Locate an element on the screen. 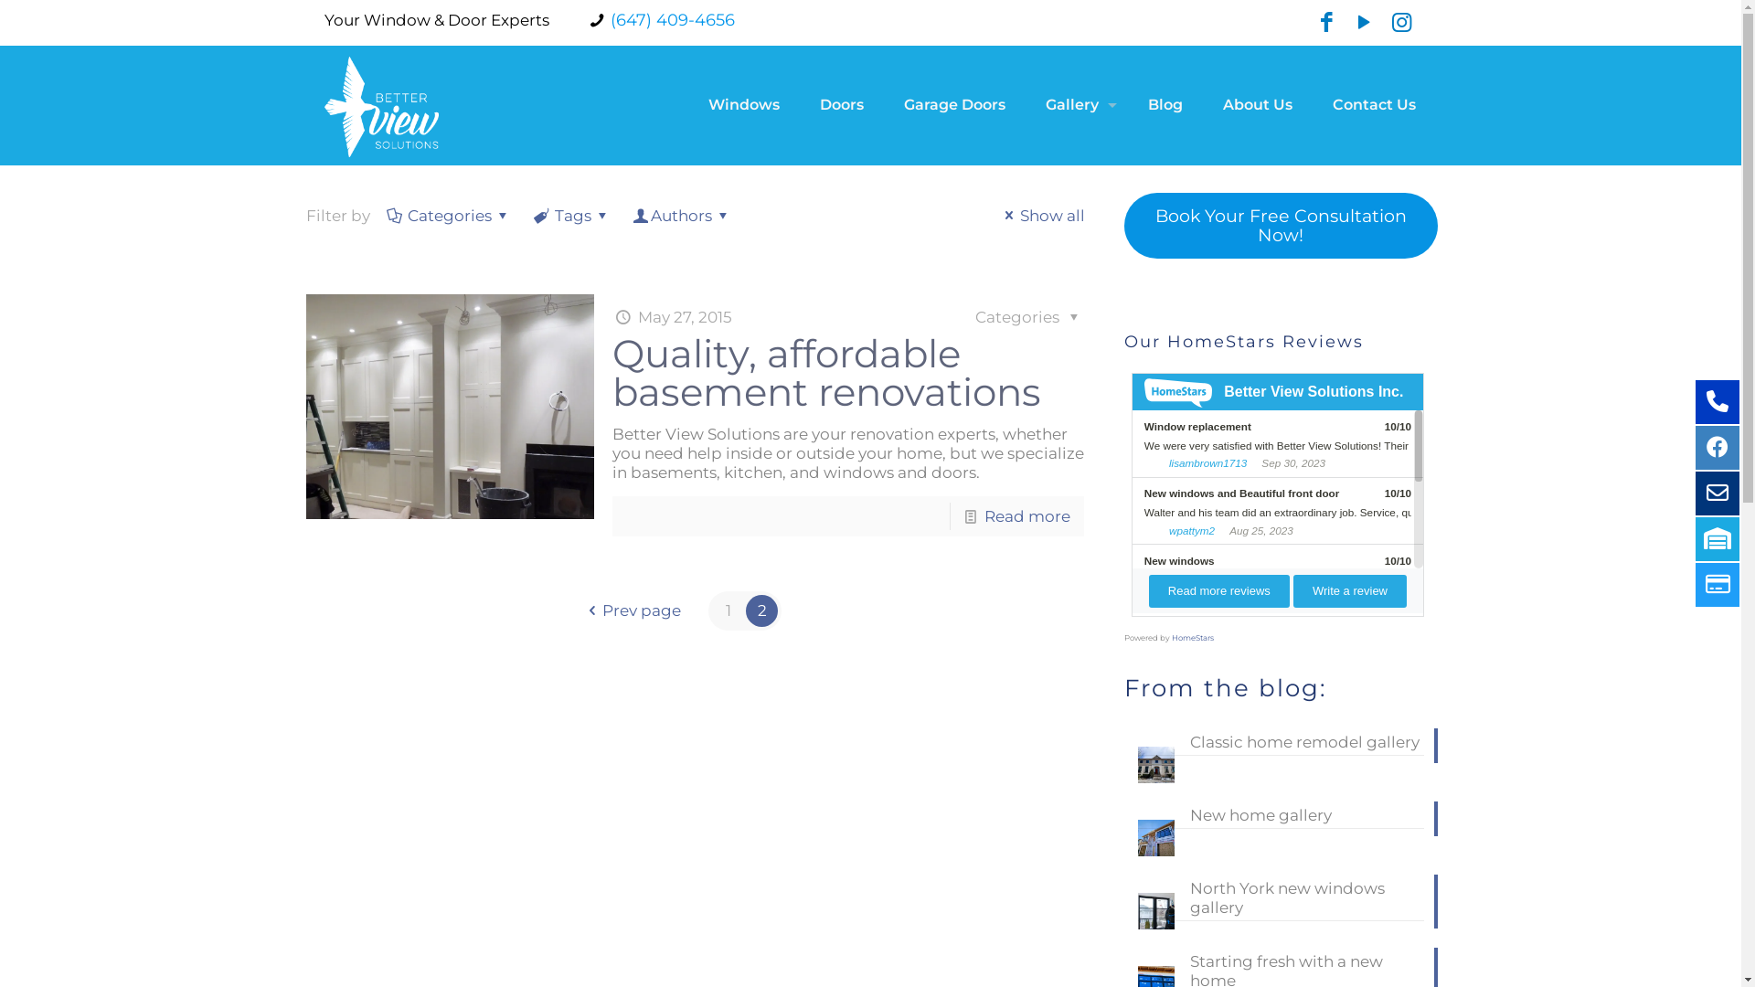 This screenshot has width=1755, height=987. Doors is located at coordinates (841, 105).